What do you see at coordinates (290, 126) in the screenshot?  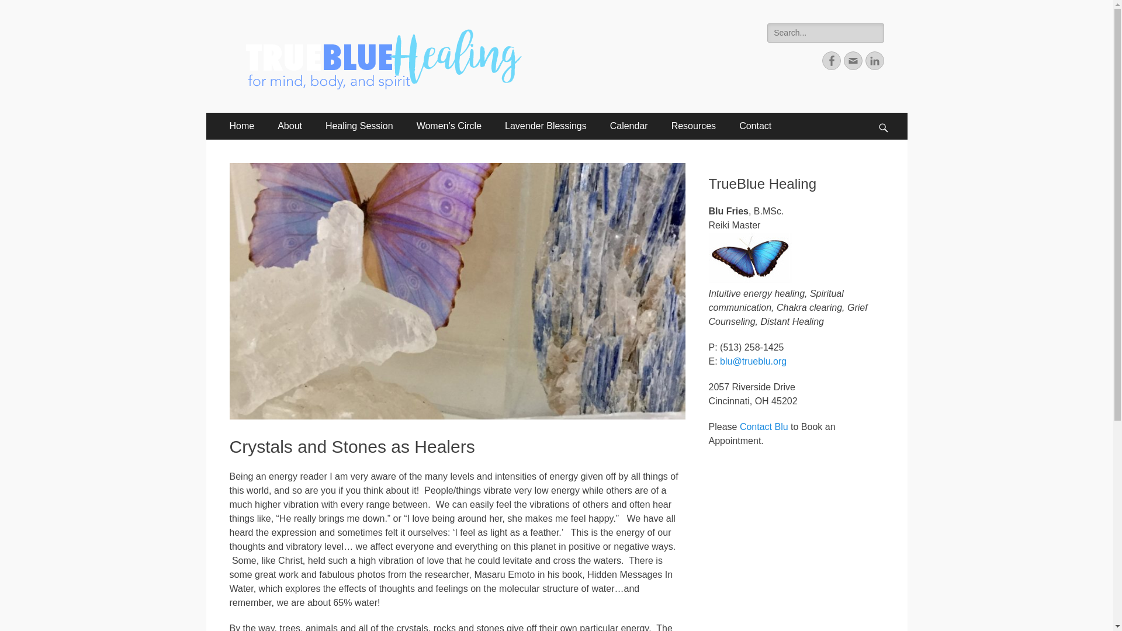 I see `About` at bounding box center [290, 126].